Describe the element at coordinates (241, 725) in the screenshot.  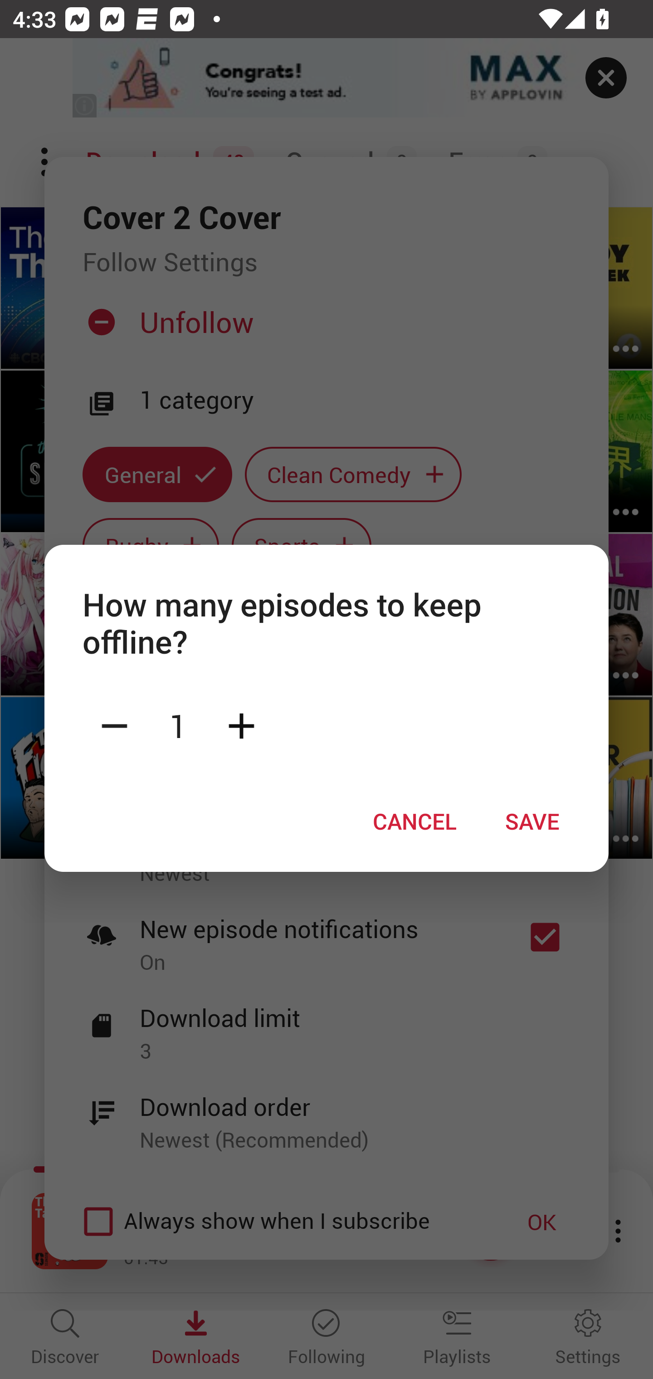
I see `Plus` at that location.